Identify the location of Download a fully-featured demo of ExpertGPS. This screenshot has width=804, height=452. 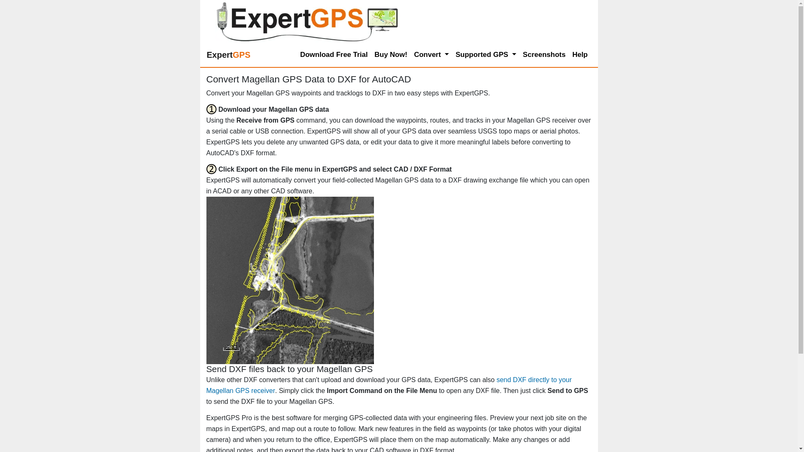
(334, 55).